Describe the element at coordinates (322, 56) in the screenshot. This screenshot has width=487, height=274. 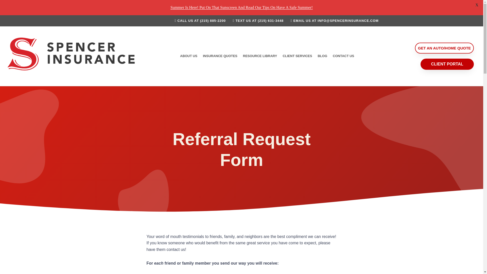
I see `BLOG` at that location.